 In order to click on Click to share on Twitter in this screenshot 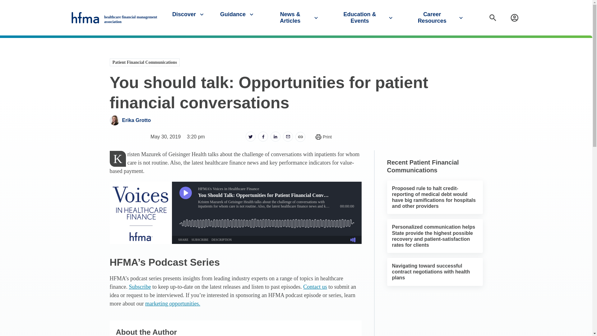, I will do `click(250, 136)`.